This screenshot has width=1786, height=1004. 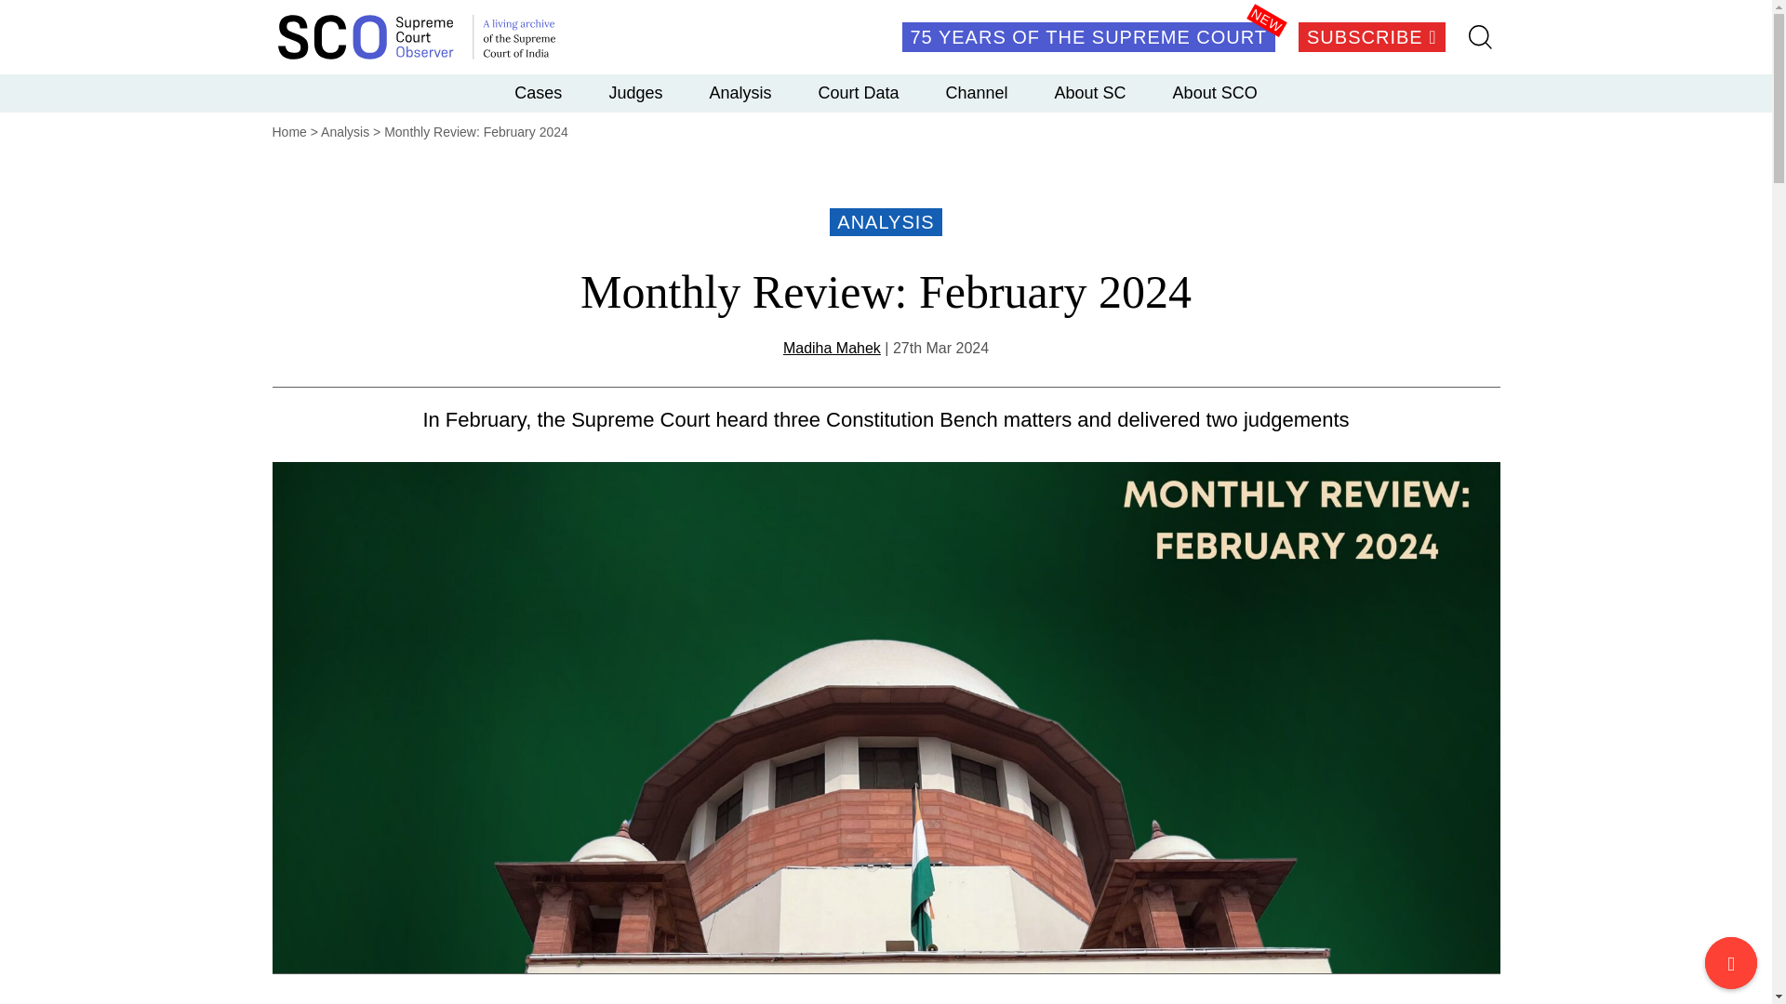 I want to click on Analysis, so click(x=345, y=132).